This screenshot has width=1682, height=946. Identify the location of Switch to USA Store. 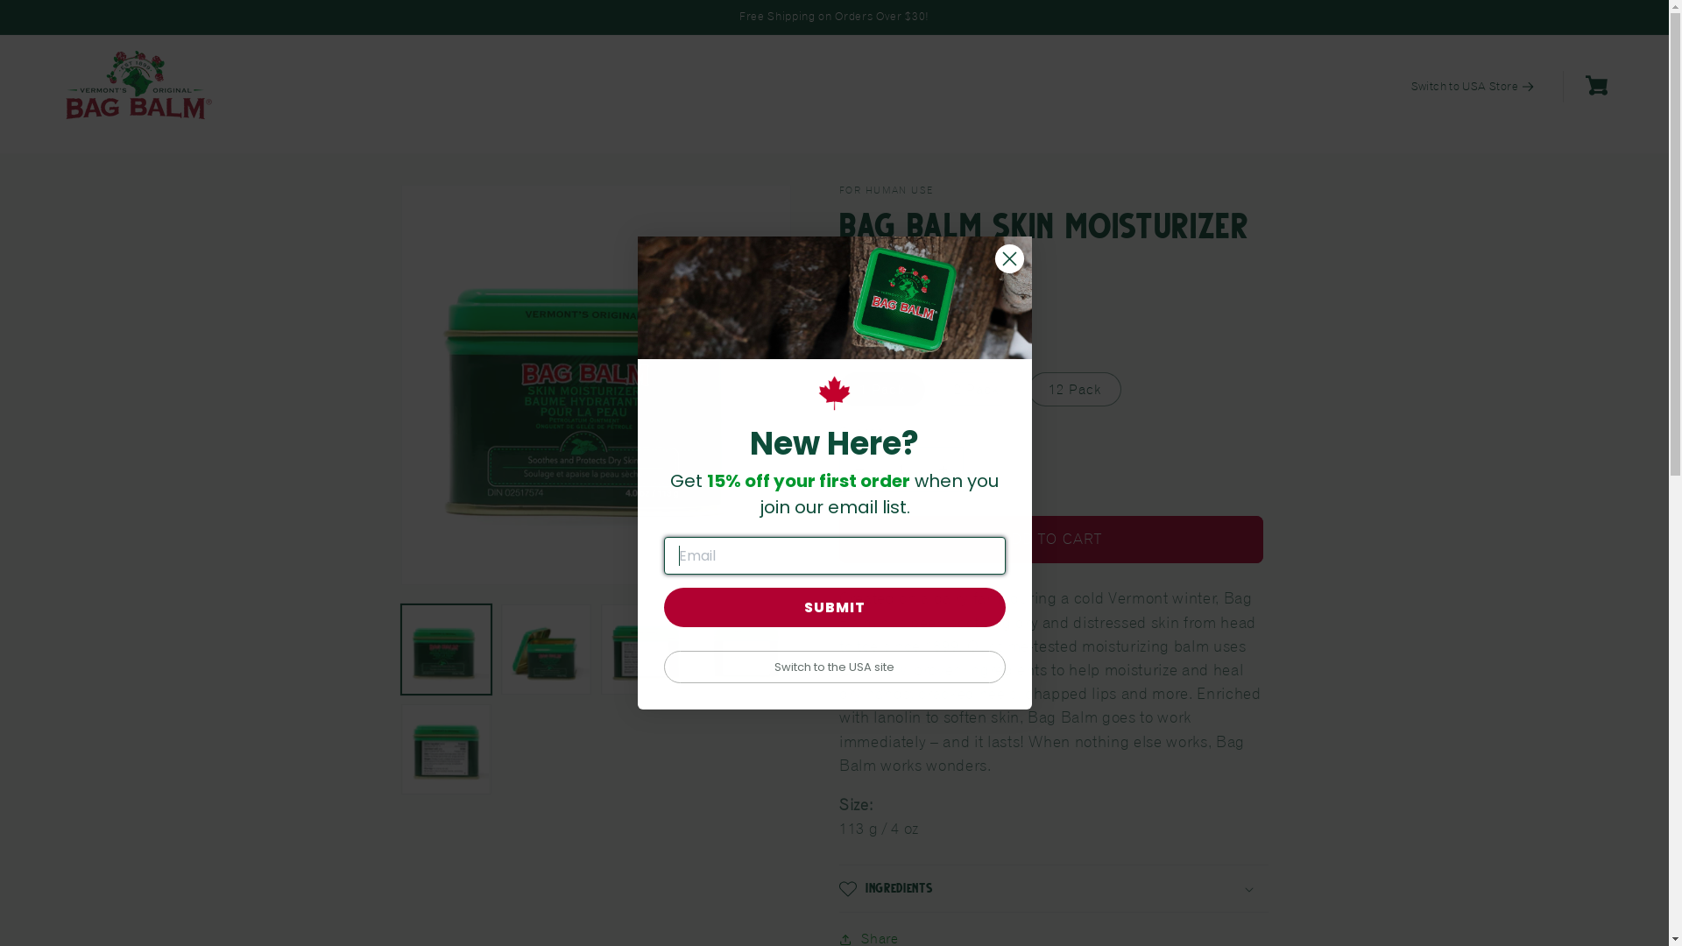
(1474, 87).